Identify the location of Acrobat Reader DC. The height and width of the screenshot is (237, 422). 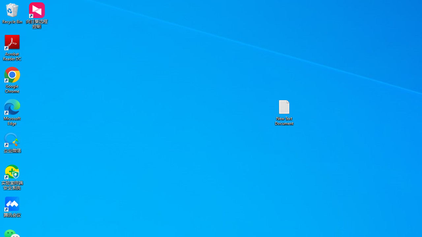
(12, 47).